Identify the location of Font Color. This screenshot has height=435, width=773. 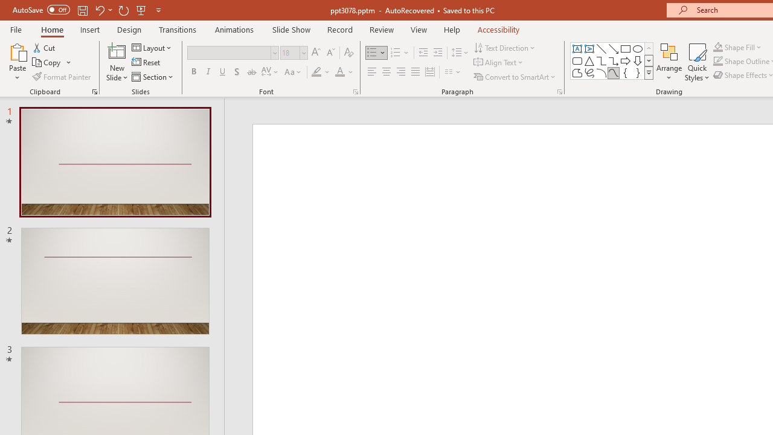
(344, 72).